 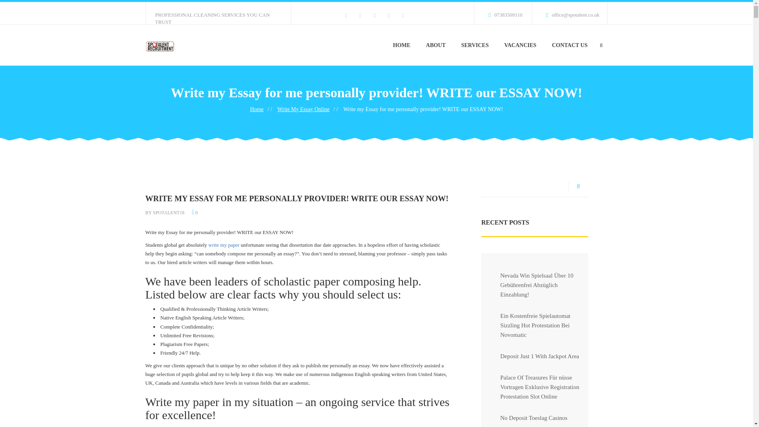 What do you see at coordinates (165, 213) in the screenshot?
I see `BY SPOTALENT18` at bounding box center [165, 213].